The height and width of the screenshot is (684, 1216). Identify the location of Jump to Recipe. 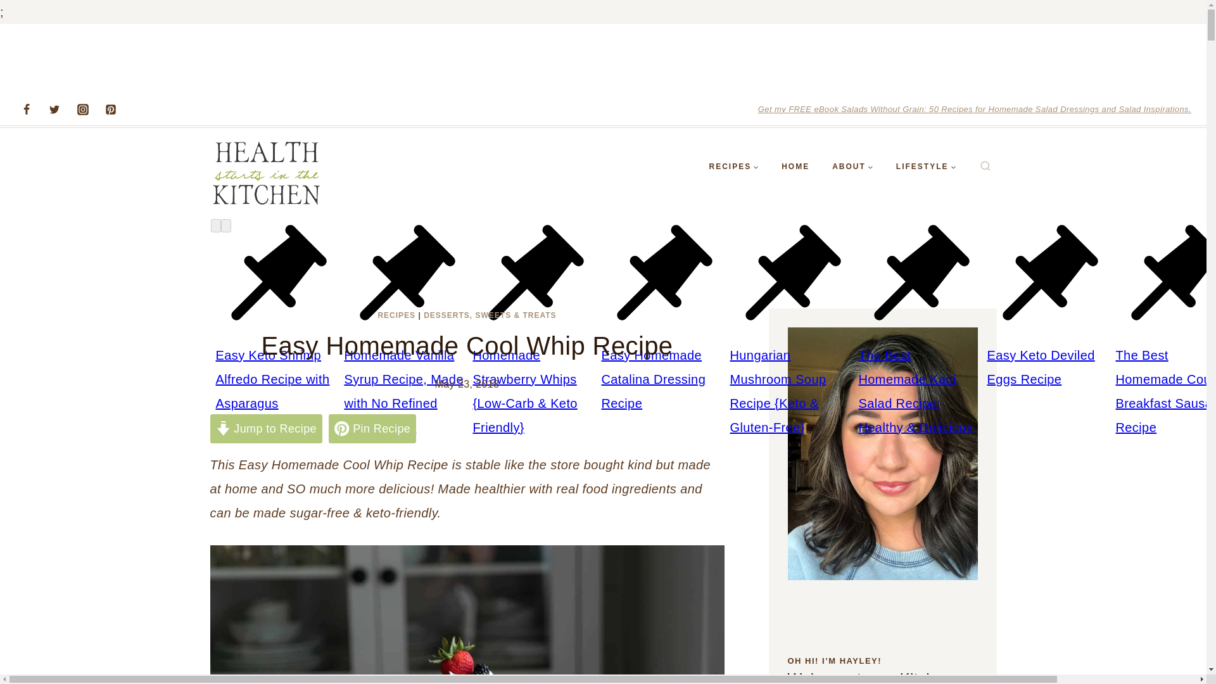
(266, 428).